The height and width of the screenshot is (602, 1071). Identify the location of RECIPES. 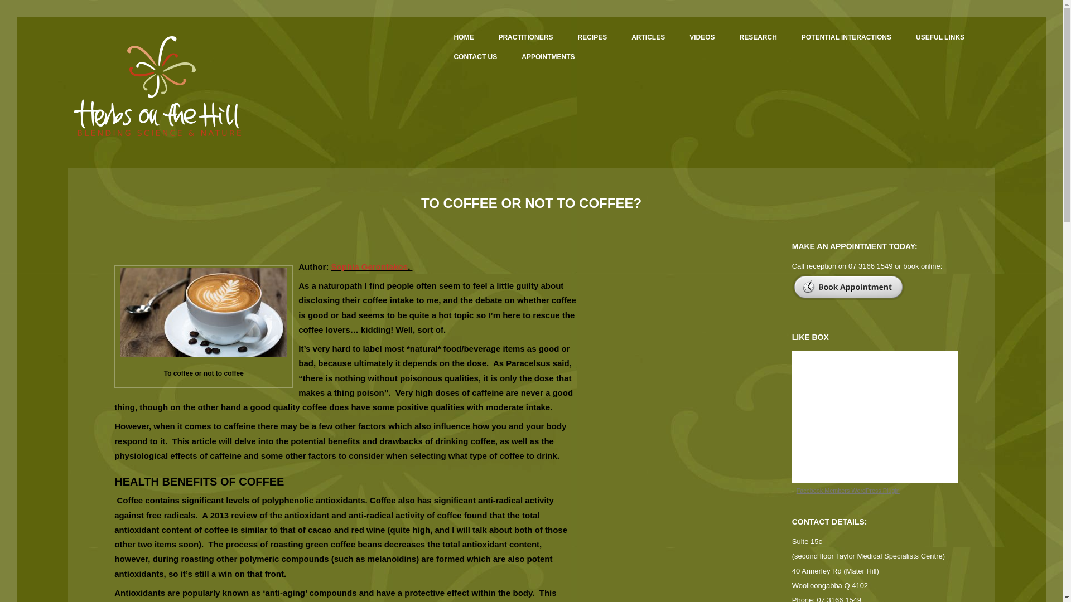
(592, 37).